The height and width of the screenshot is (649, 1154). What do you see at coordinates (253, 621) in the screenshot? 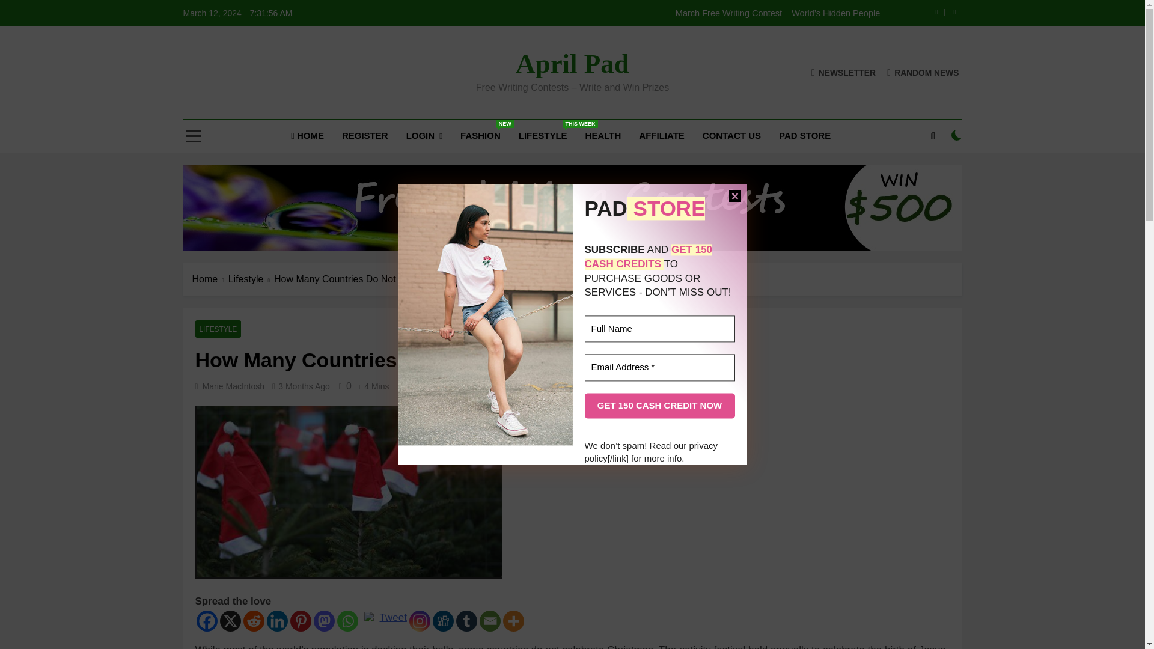
I see `Reddit` at bounding box center [253, 621].